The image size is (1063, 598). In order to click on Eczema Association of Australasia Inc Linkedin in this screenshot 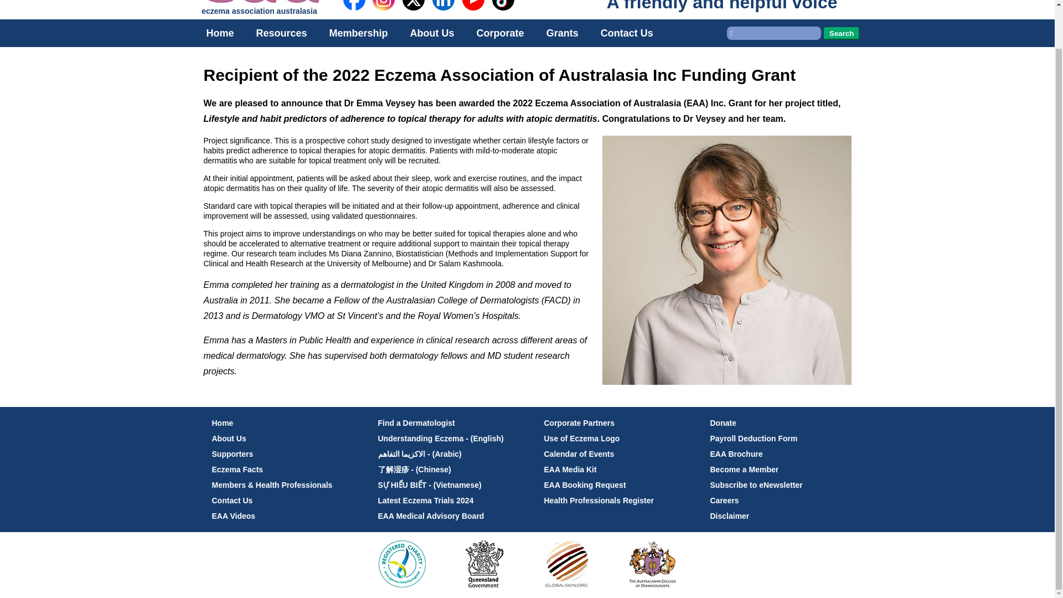, I will do `click(443, 13)`.